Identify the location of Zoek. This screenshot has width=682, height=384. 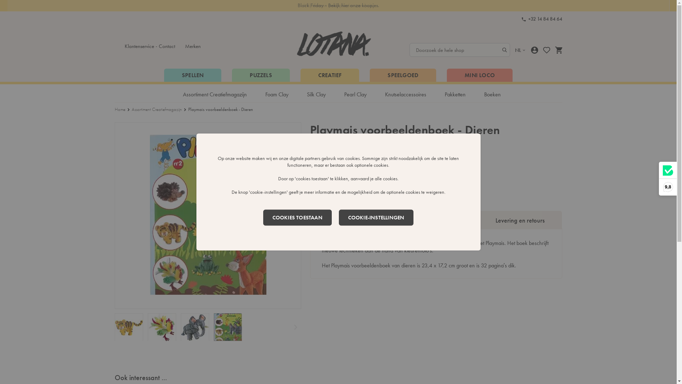
(504, 50).